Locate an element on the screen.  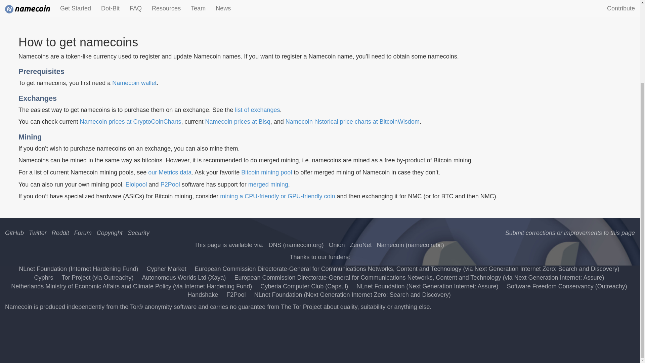
Reddit is located at coordinates (60, 233).